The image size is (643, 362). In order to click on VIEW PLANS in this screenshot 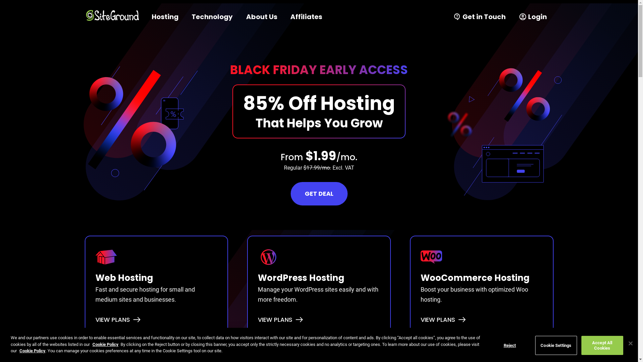, I will do `click(113, 320)`.